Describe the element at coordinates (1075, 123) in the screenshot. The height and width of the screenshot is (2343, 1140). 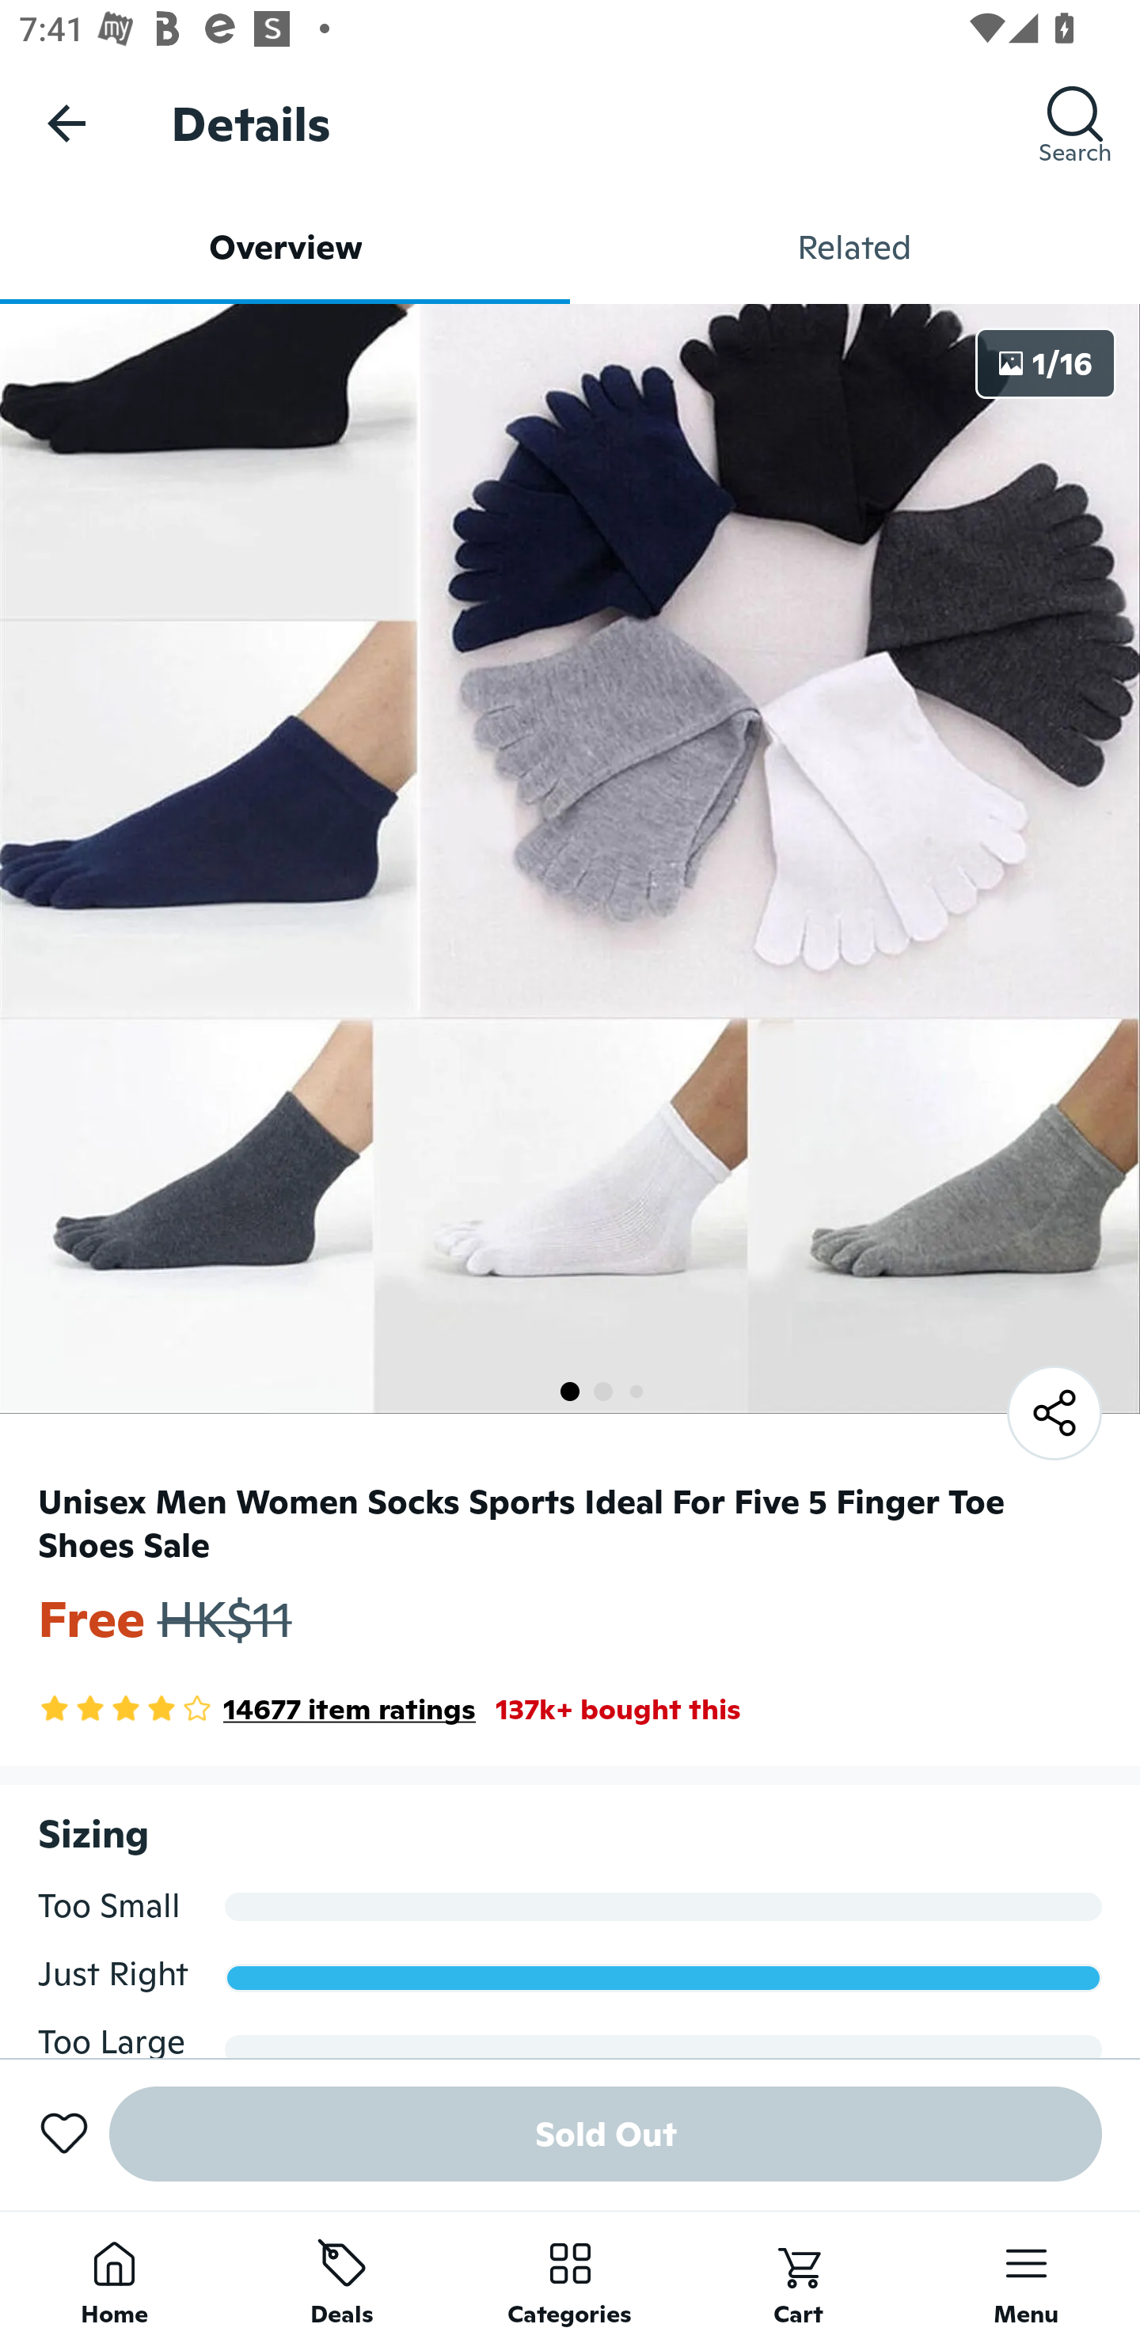
I see `Search` at that location.